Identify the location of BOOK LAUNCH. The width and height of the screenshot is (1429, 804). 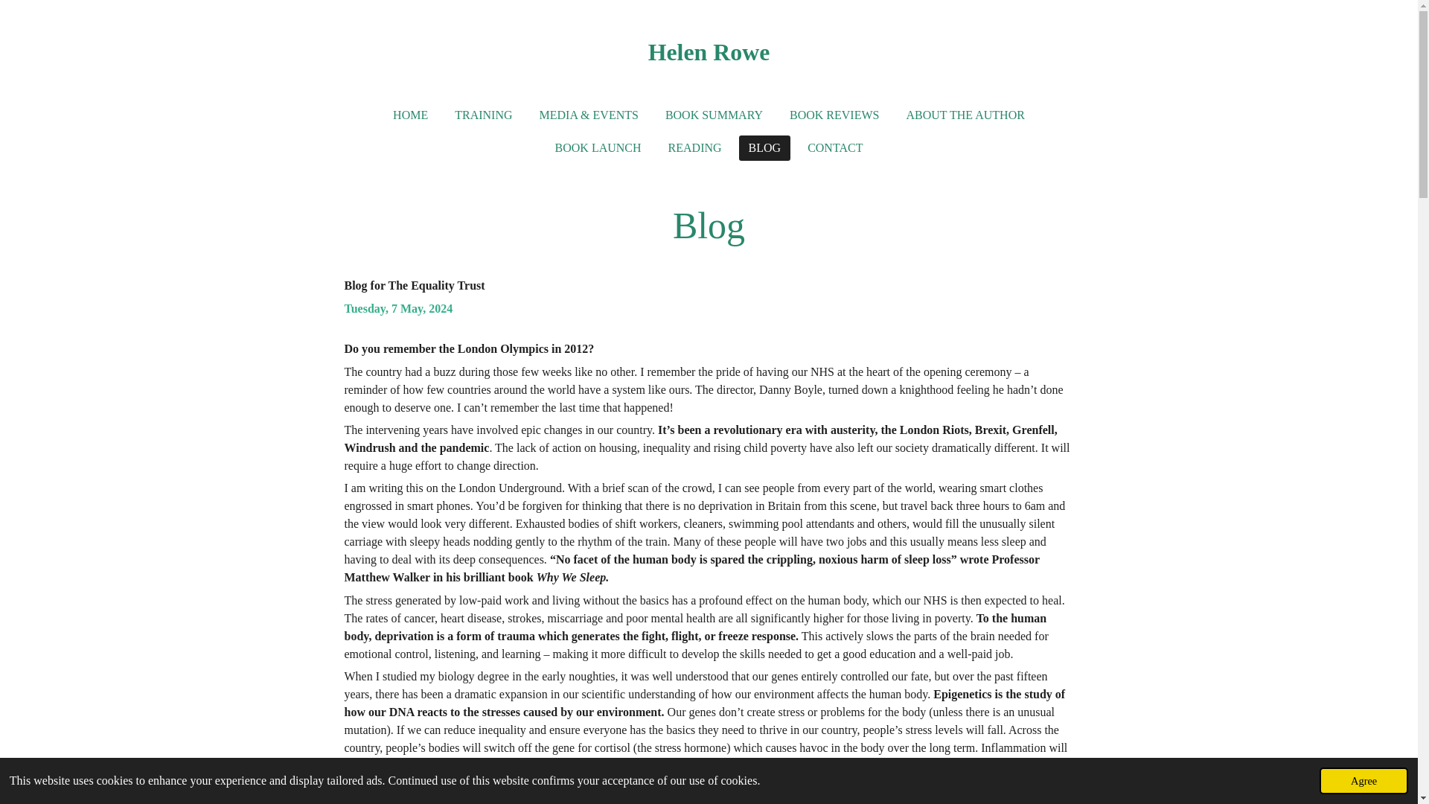
(598, 148).